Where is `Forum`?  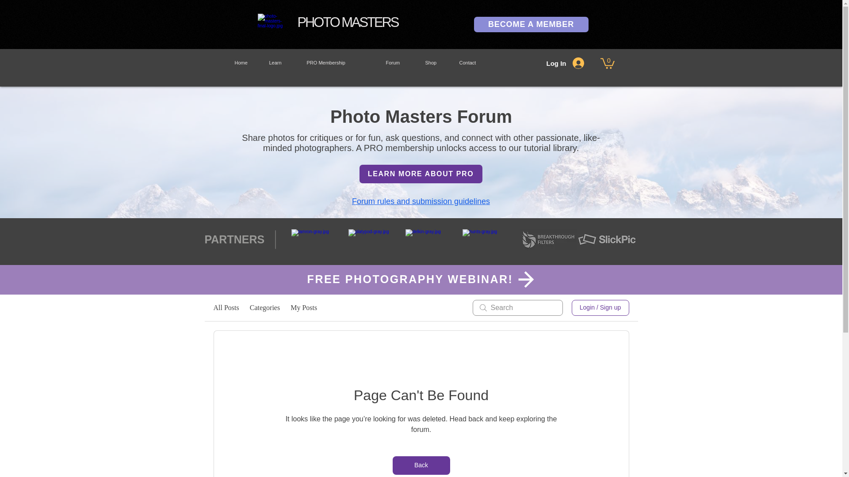 Forum is located at coordinates (399, 63).